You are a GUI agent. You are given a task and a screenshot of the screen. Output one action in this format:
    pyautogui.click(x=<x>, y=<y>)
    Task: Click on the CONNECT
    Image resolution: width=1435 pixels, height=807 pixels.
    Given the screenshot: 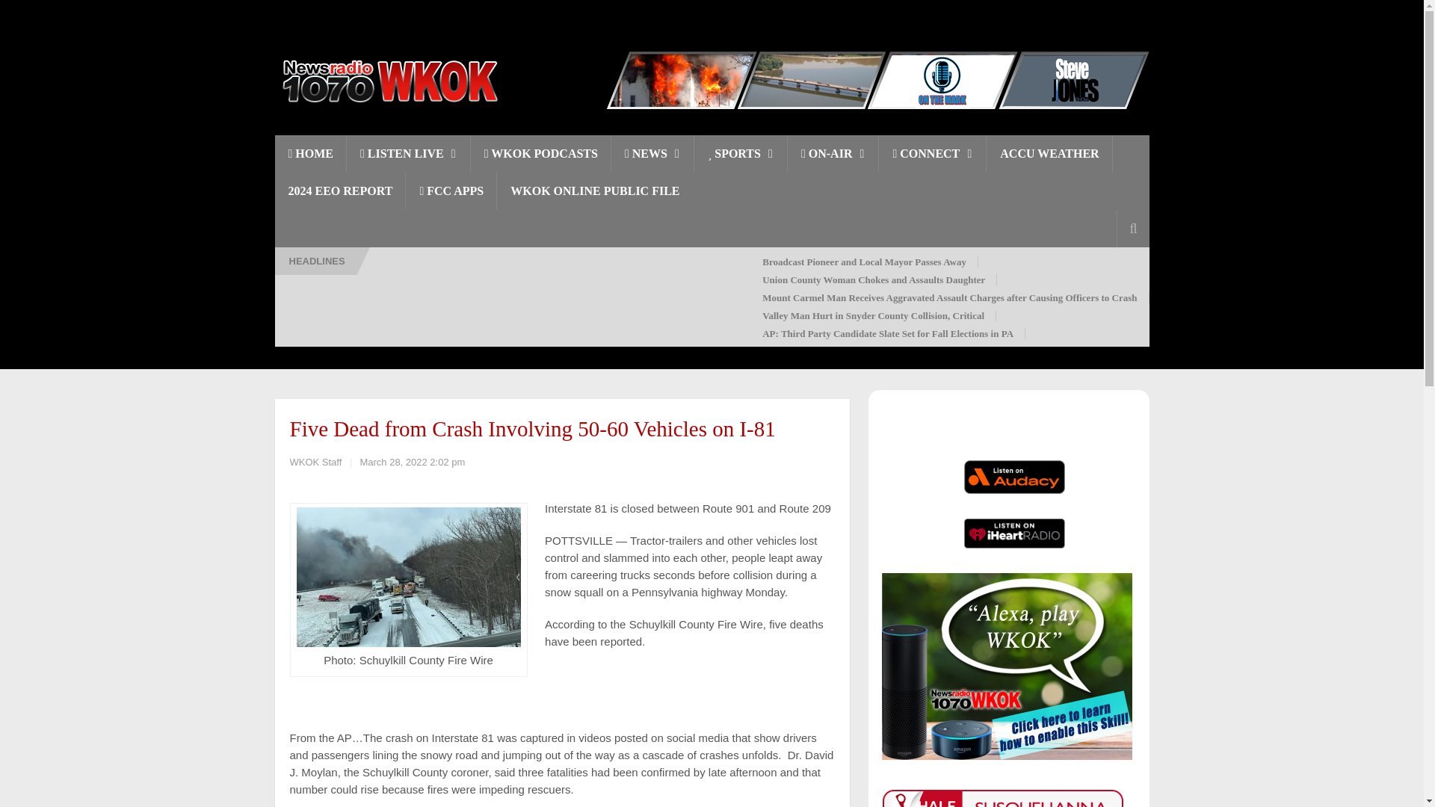 What is the action you would take?
    pyautogui.click(x=933, y=154)
    